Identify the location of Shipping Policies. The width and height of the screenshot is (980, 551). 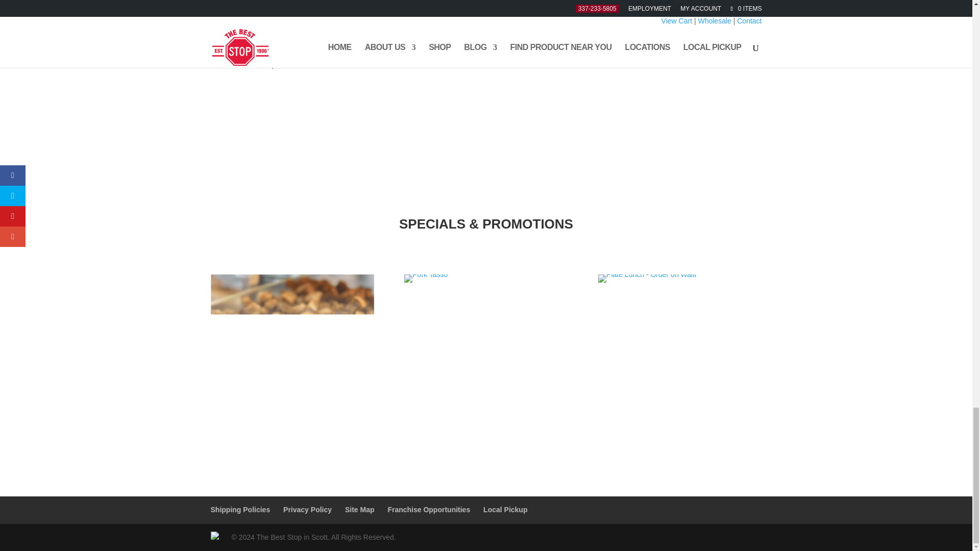
(240, 509).